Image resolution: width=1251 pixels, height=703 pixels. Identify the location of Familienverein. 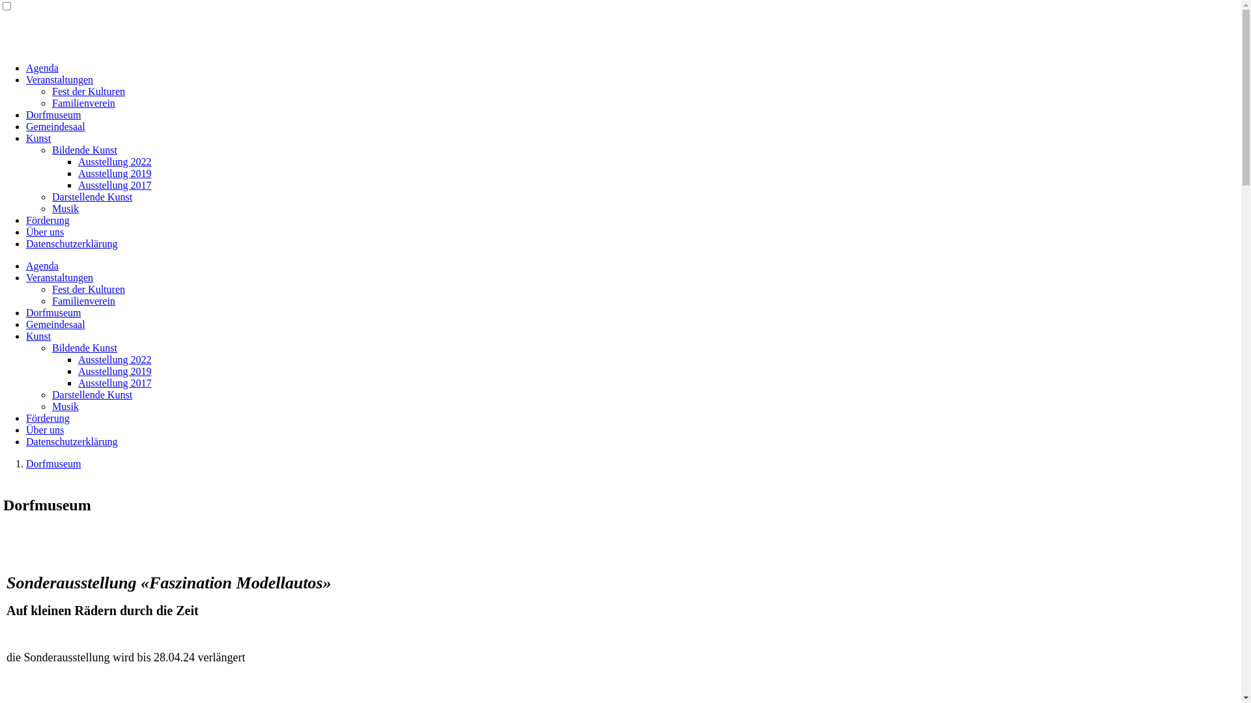
(83, 301).